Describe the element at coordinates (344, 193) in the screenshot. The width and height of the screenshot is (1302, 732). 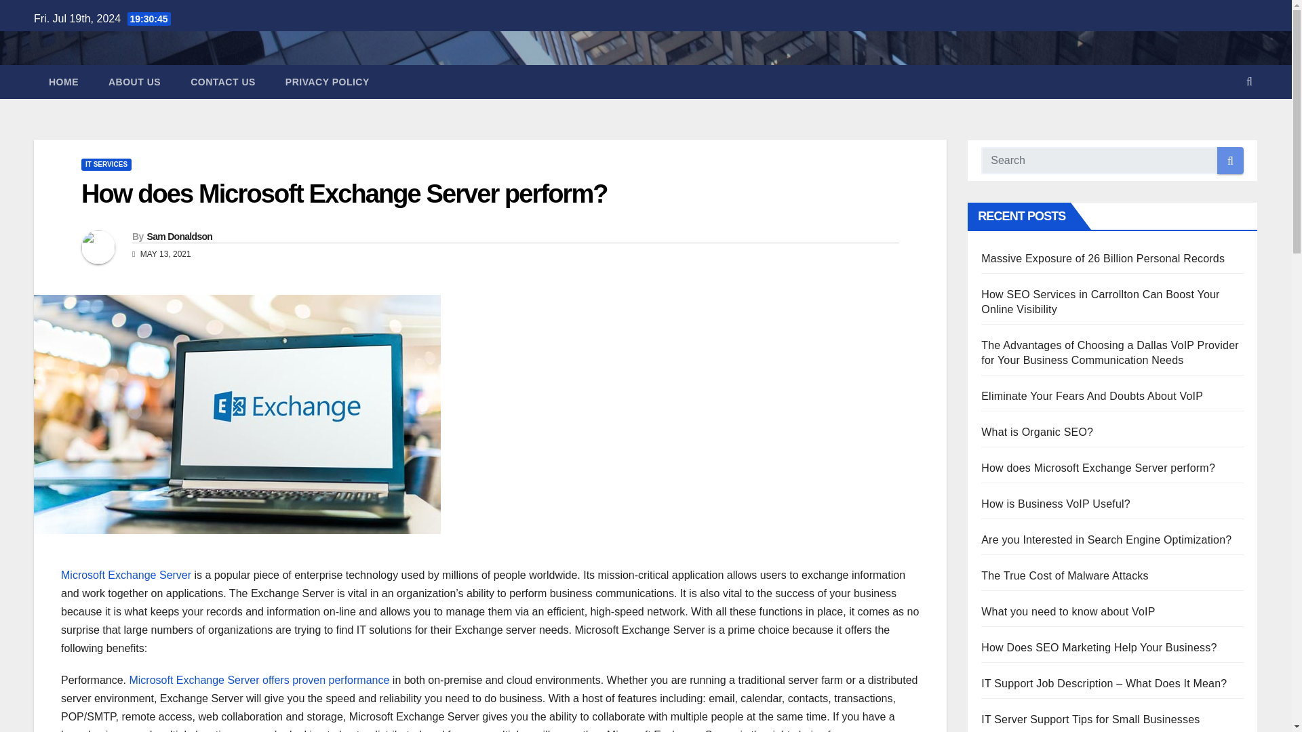
I see `How does Microsoft Exchange Server perform?` at that location.